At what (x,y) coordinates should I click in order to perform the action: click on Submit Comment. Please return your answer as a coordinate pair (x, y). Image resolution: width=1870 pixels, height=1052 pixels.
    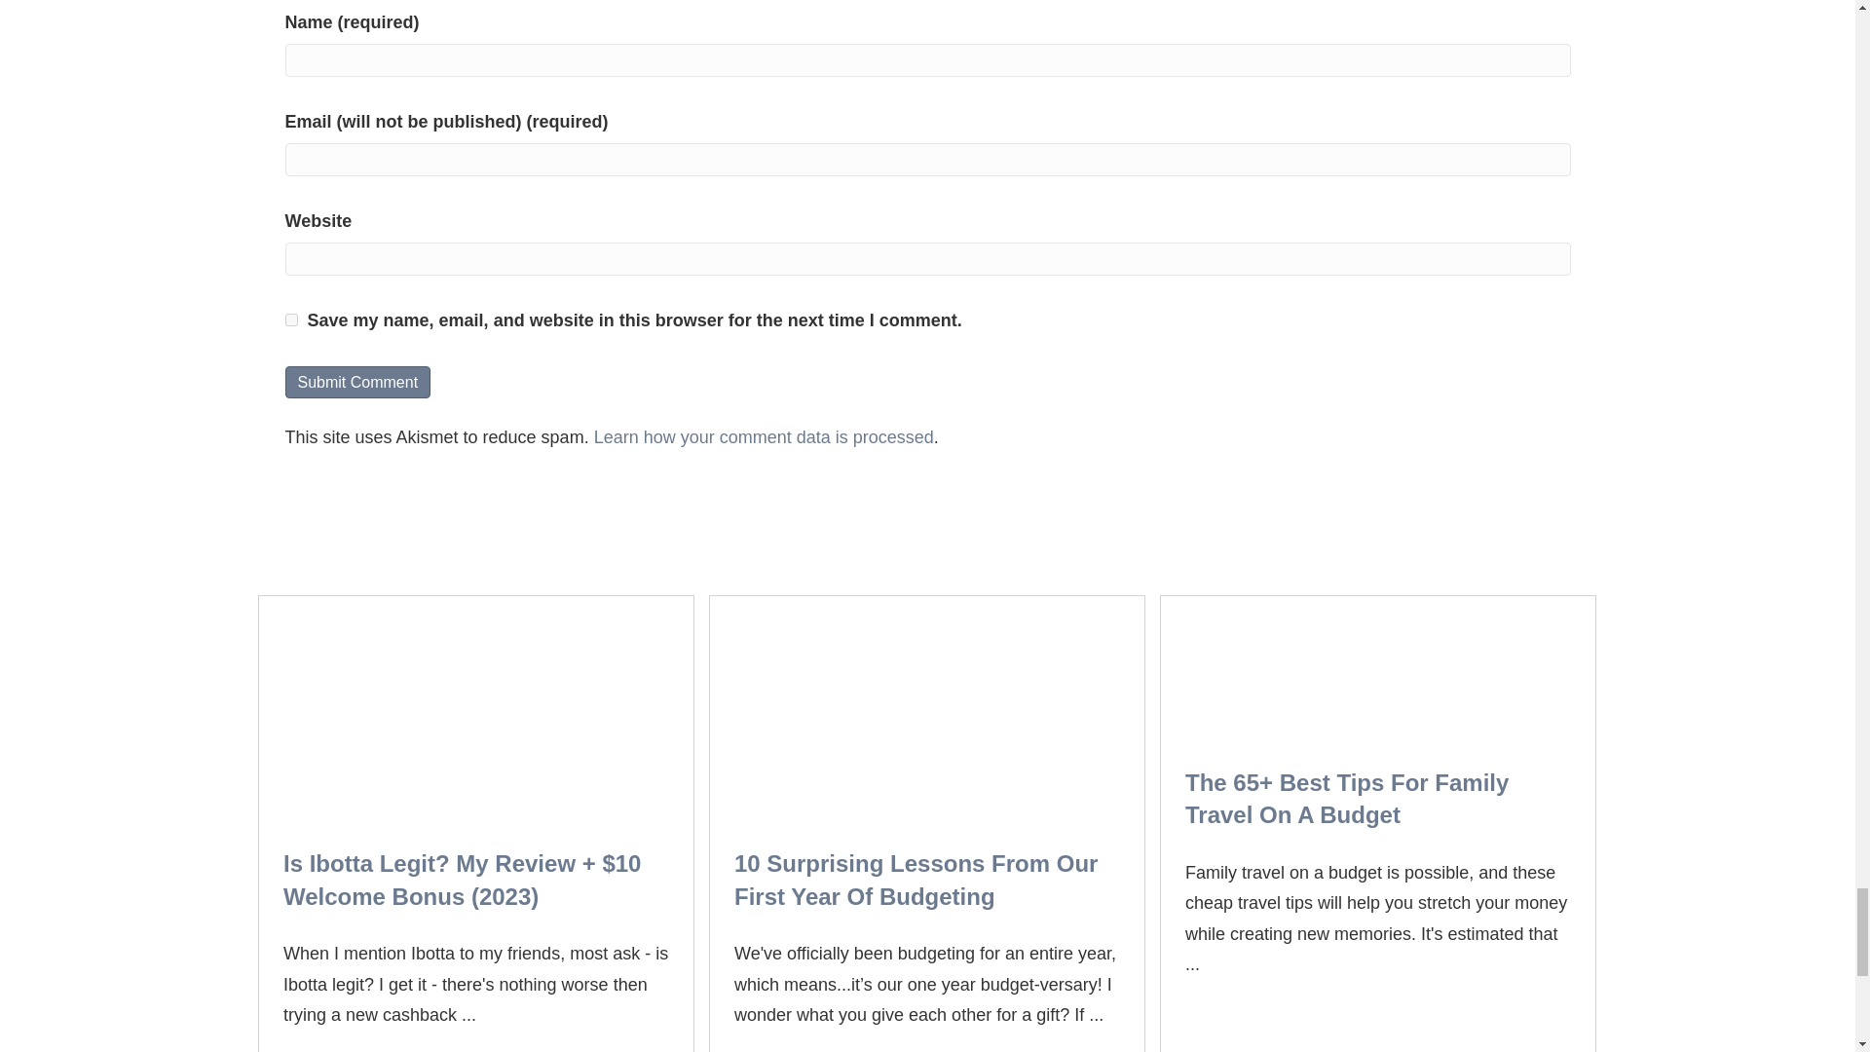
    Looking at the image, I should click on (356, 382).